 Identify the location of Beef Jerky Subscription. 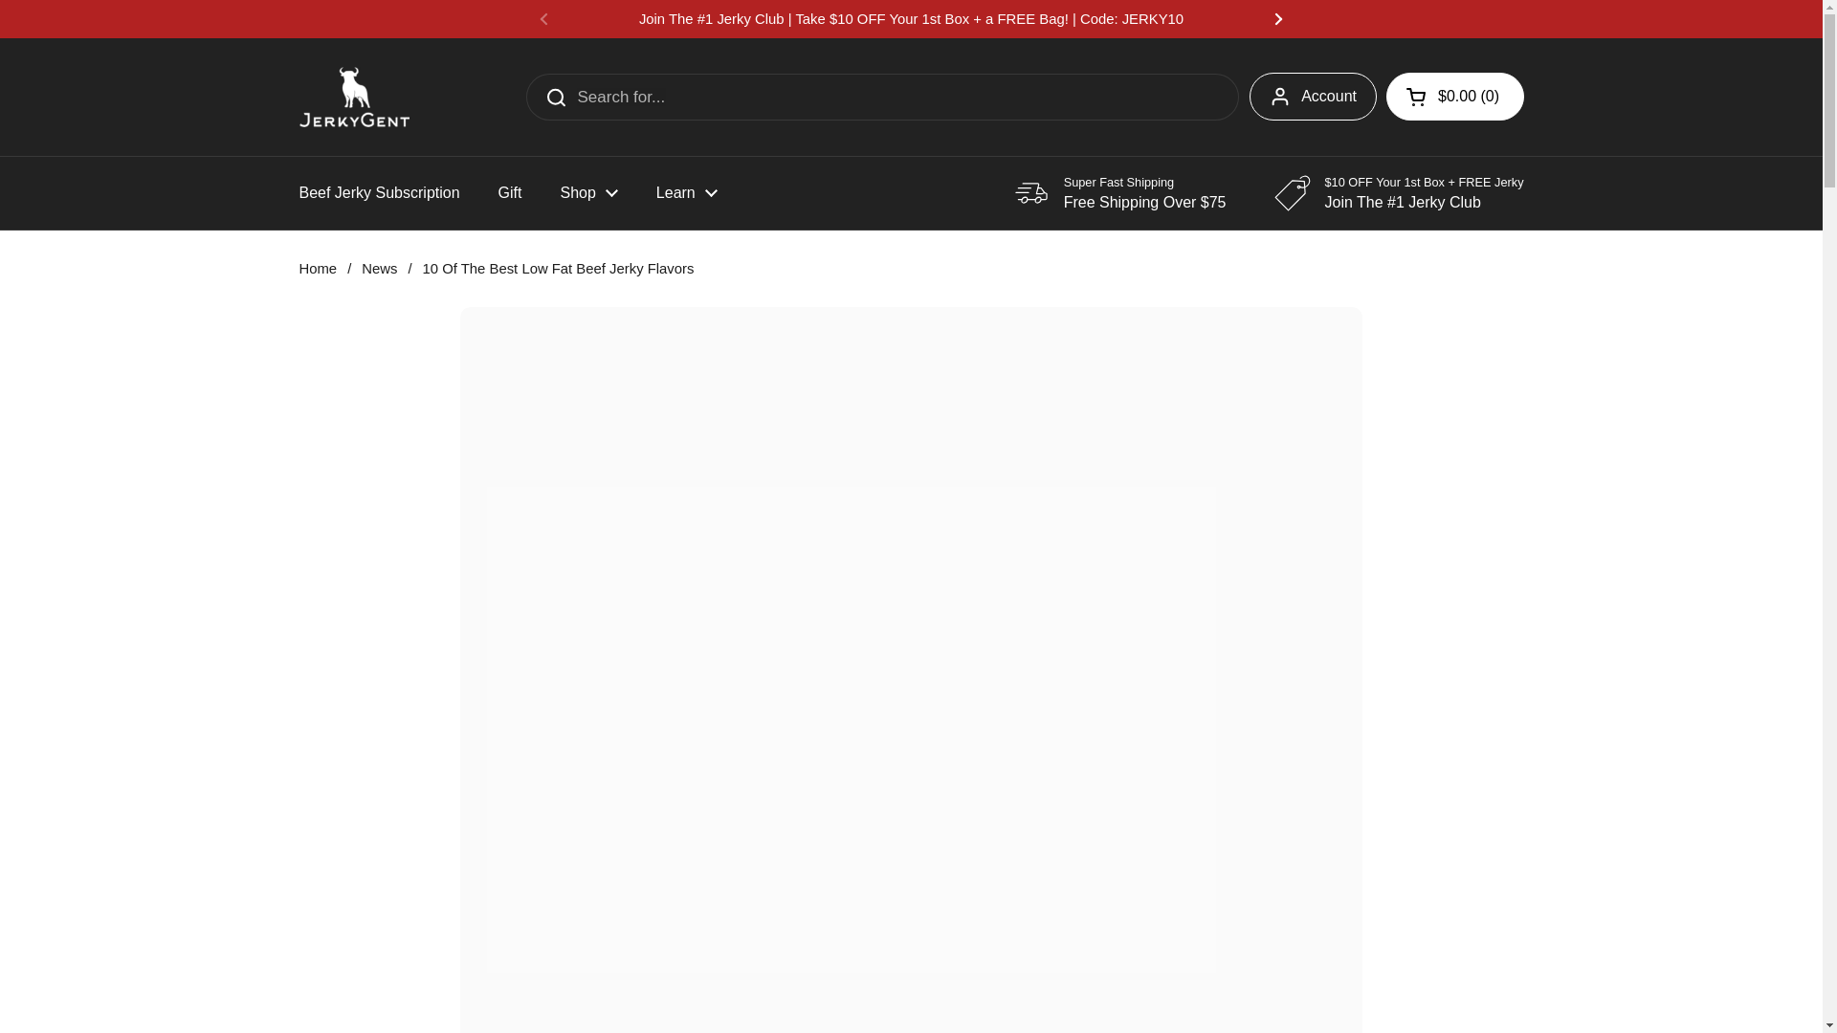
(378, 193).